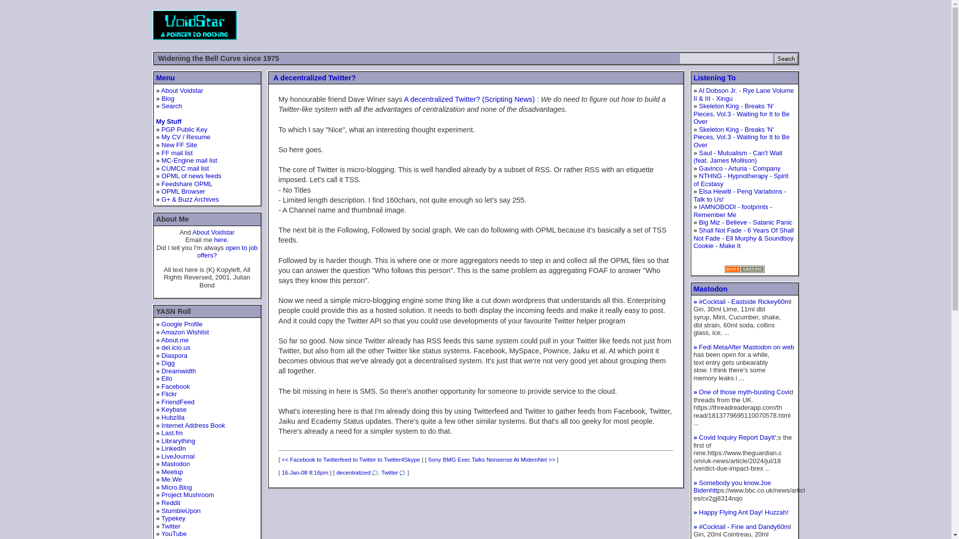 This screenshot has width=959, height=539. I want to click on MC-Engine mail list, so click(189, 161).